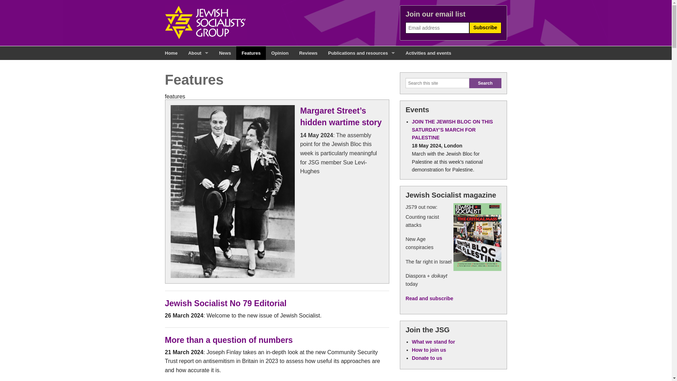  I want to click on Opinion, so click(280, 53).